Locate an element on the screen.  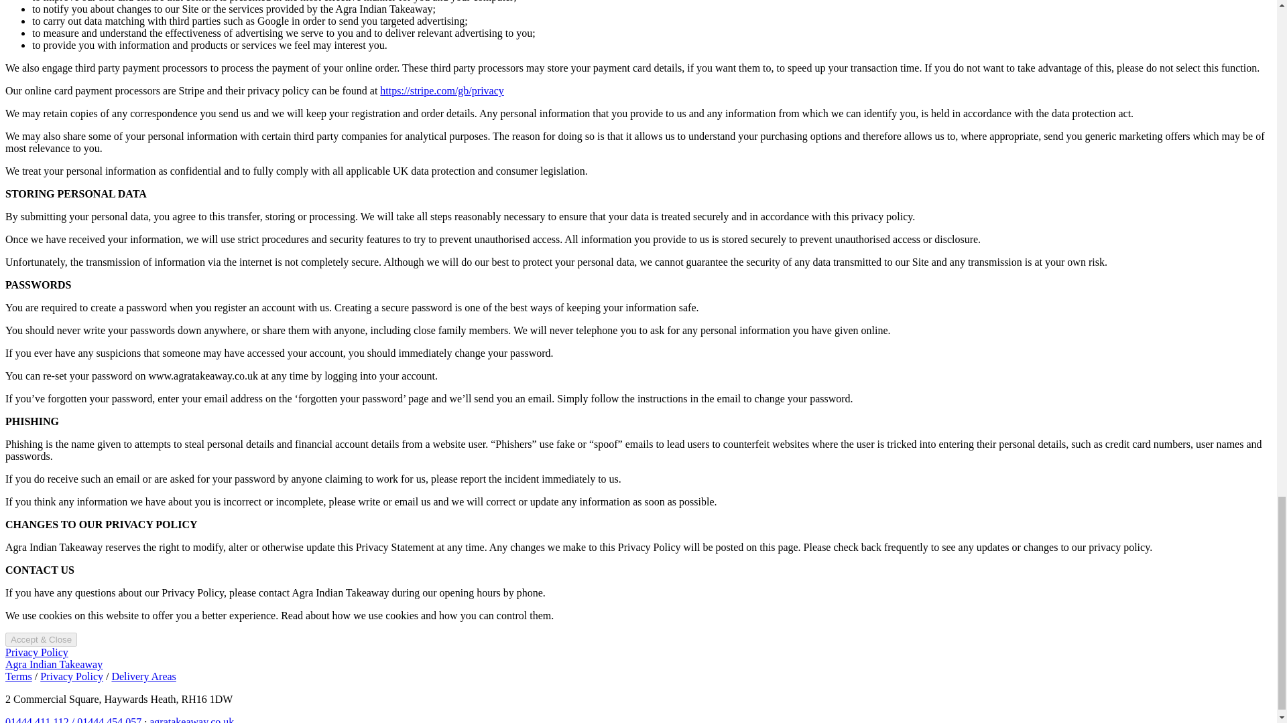
Agra Indian Takeaway is located at coordinates (54, 664).